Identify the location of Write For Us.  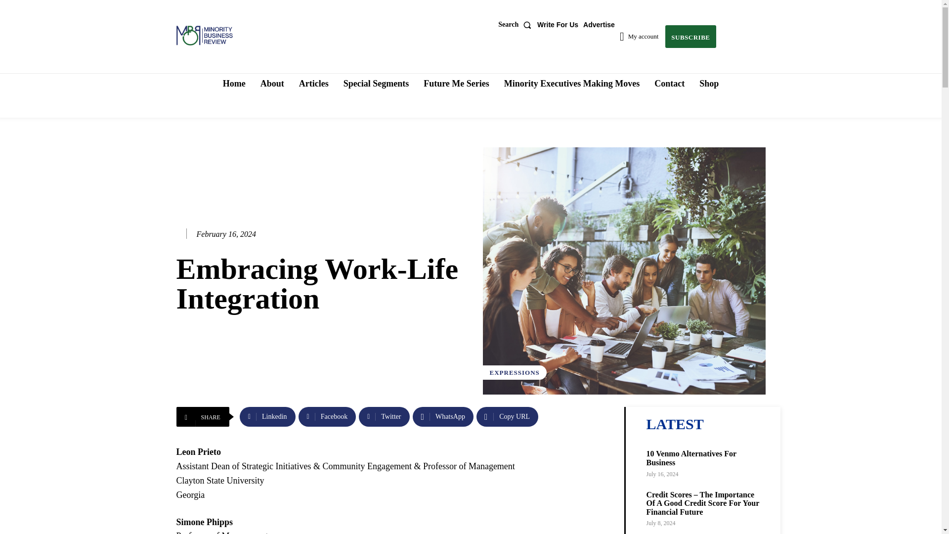
(558, 25).